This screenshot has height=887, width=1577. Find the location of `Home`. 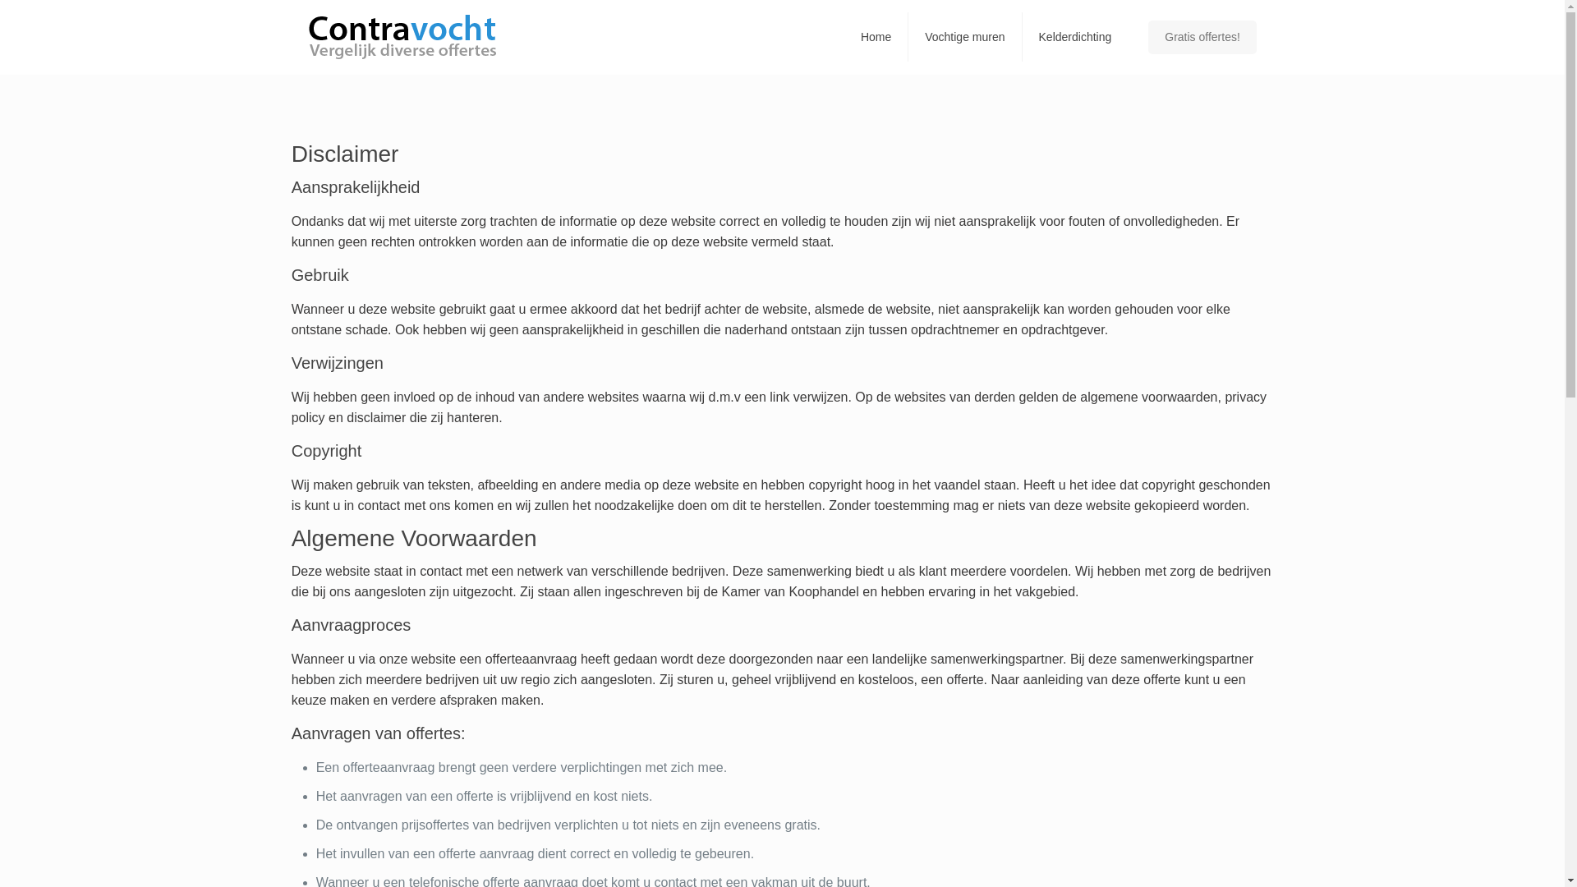

Home is located at coordinates (876, 37).